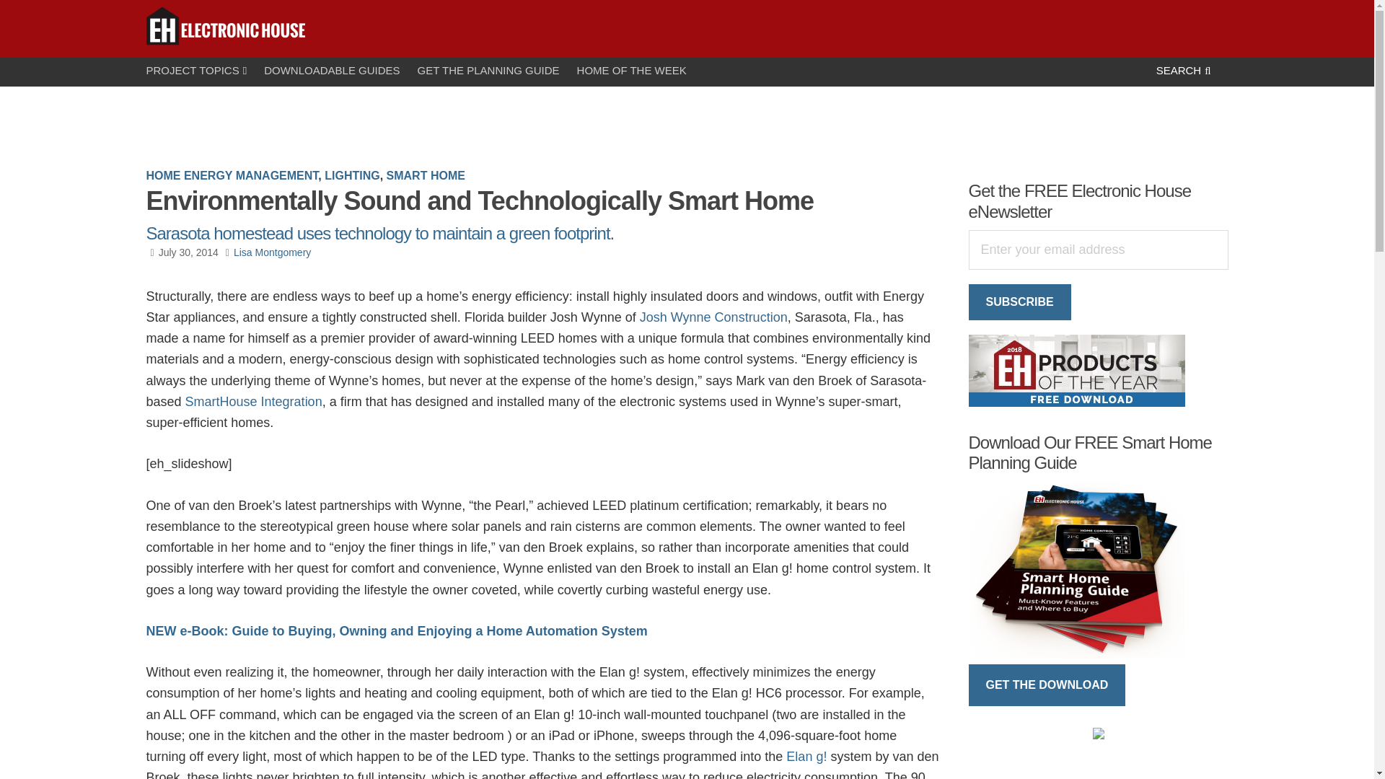  I want to click on PROJECT TOPICS, so click(205, 70).